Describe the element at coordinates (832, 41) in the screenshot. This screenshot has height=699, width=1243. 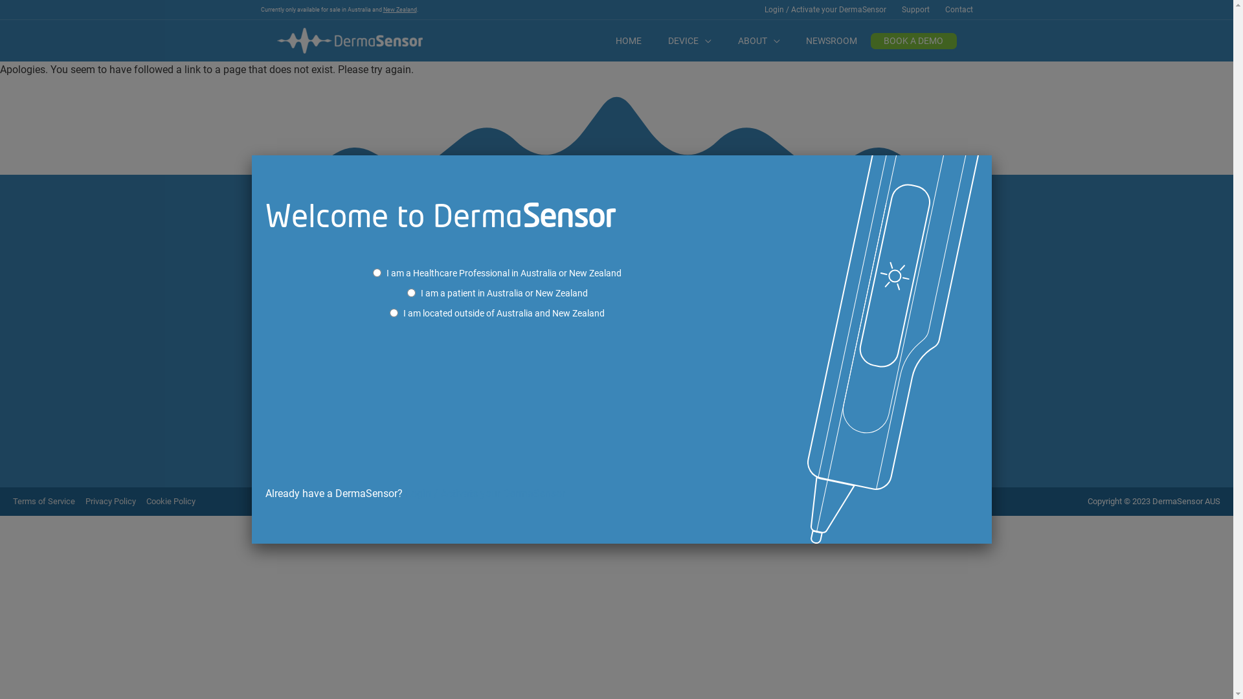
I see `NEWSROOM` at that location.